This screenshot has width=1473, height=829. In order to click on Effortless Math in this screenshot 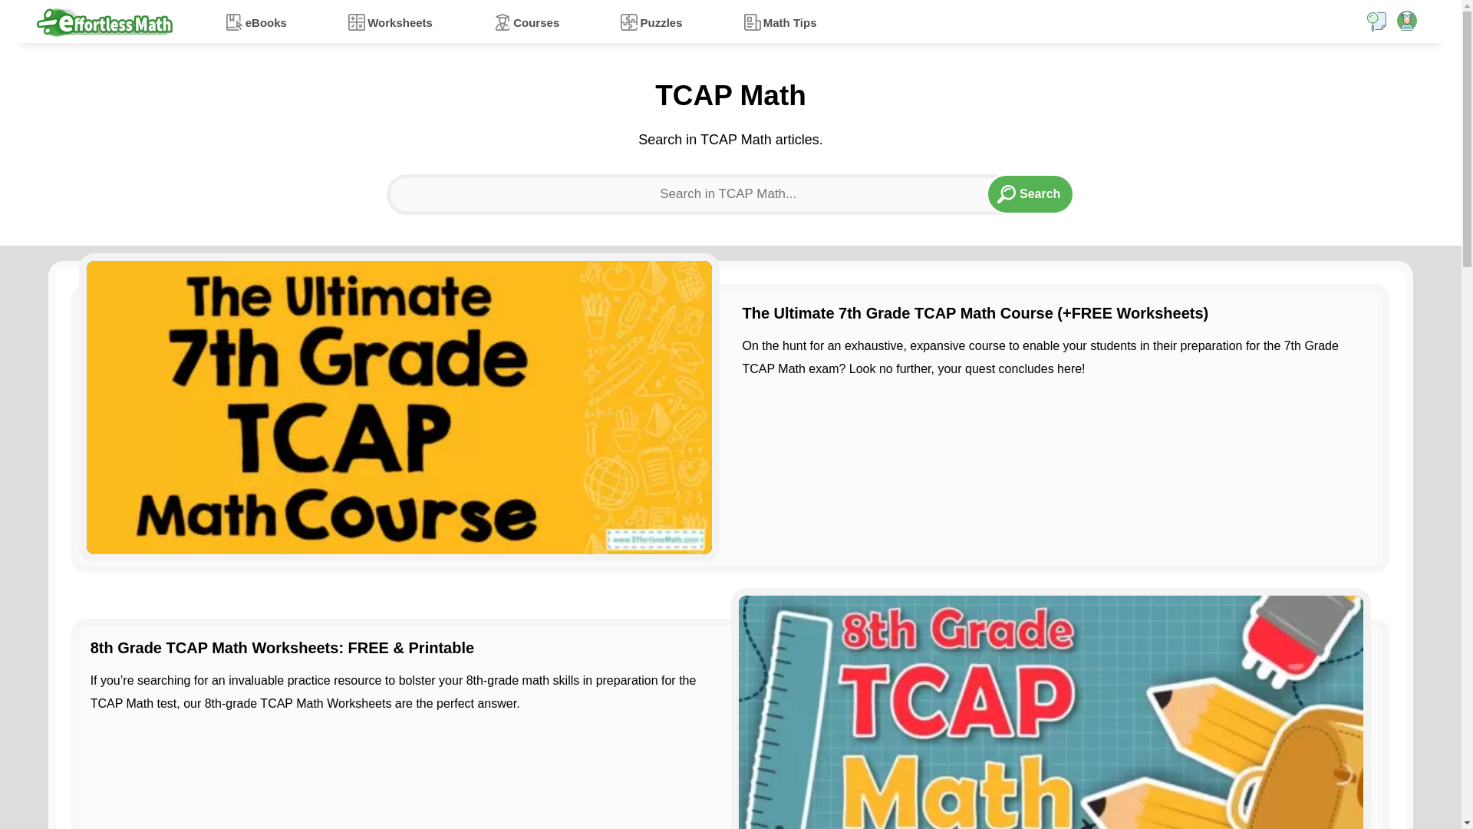, I will do `click(104, 21)`.